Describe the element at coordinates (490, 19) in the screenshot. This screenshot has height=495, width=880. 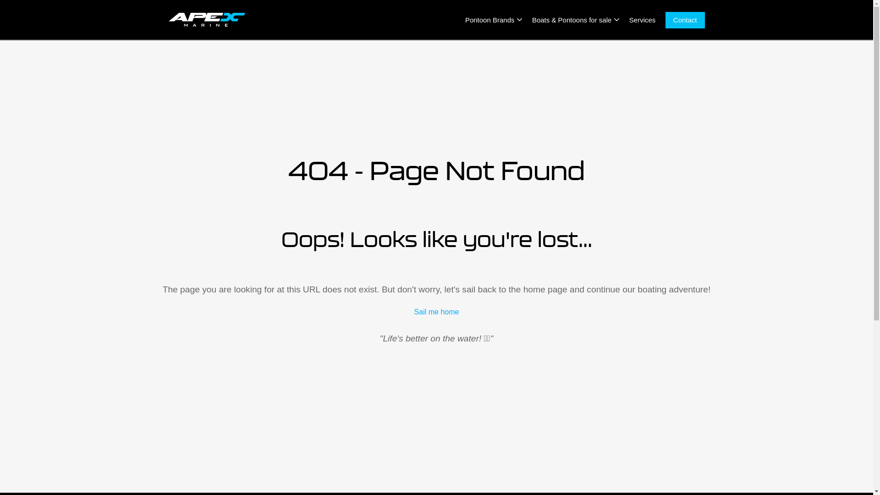
I see `Pontoon Brands` at that location.